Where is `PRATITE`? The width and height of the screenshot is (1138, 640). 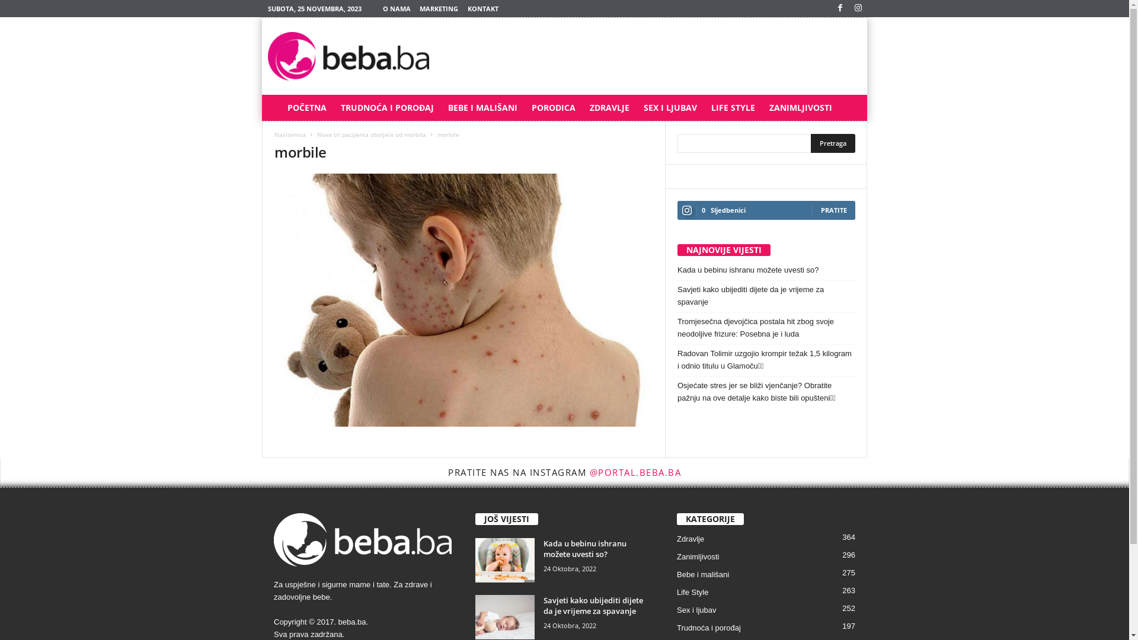 PRATITE is located at coordinates (834, 210).